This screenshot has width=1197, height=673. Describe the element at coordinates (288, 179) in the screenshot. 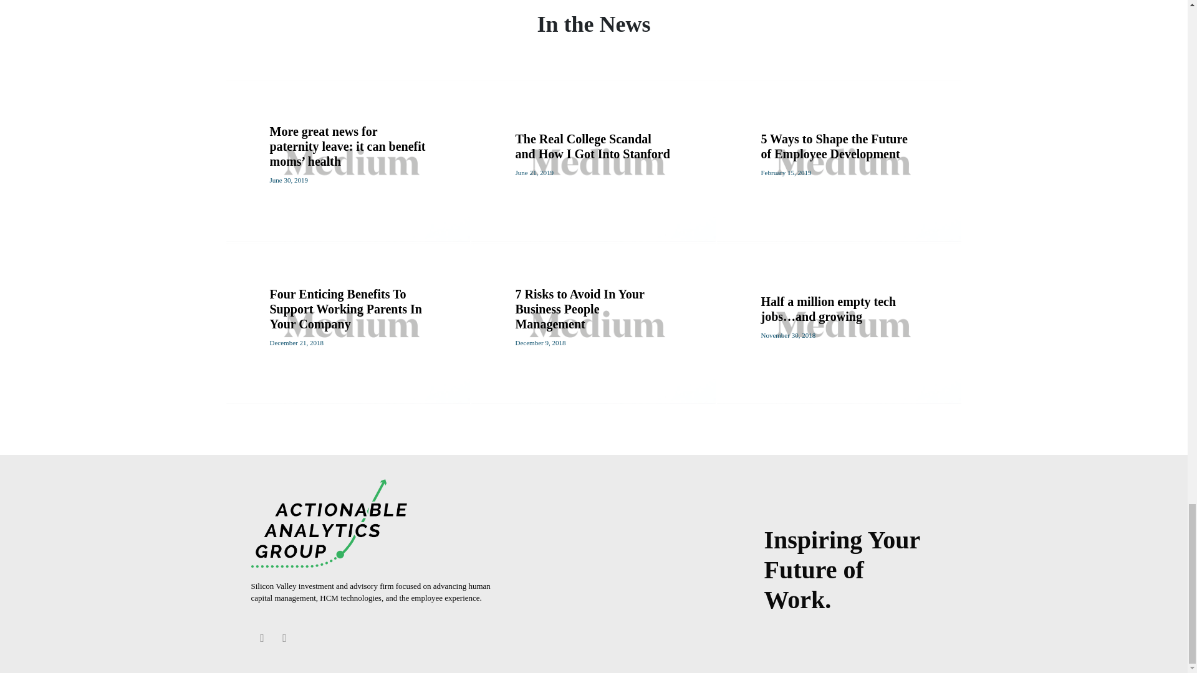

I see `June 30, 2019` at that location.